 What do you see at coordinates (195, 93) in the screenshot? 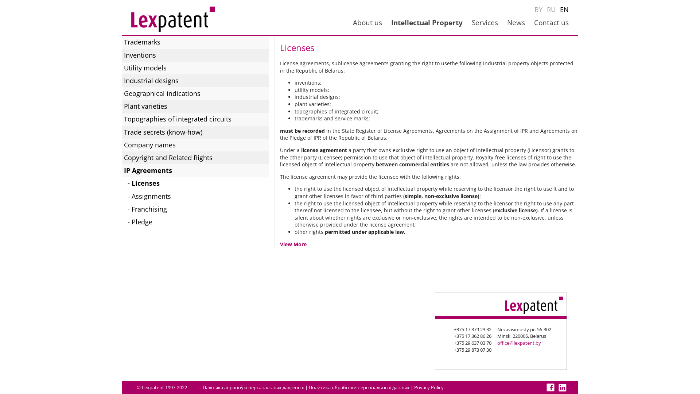
I see `Geographical indications` at bounding box center [195, 93].